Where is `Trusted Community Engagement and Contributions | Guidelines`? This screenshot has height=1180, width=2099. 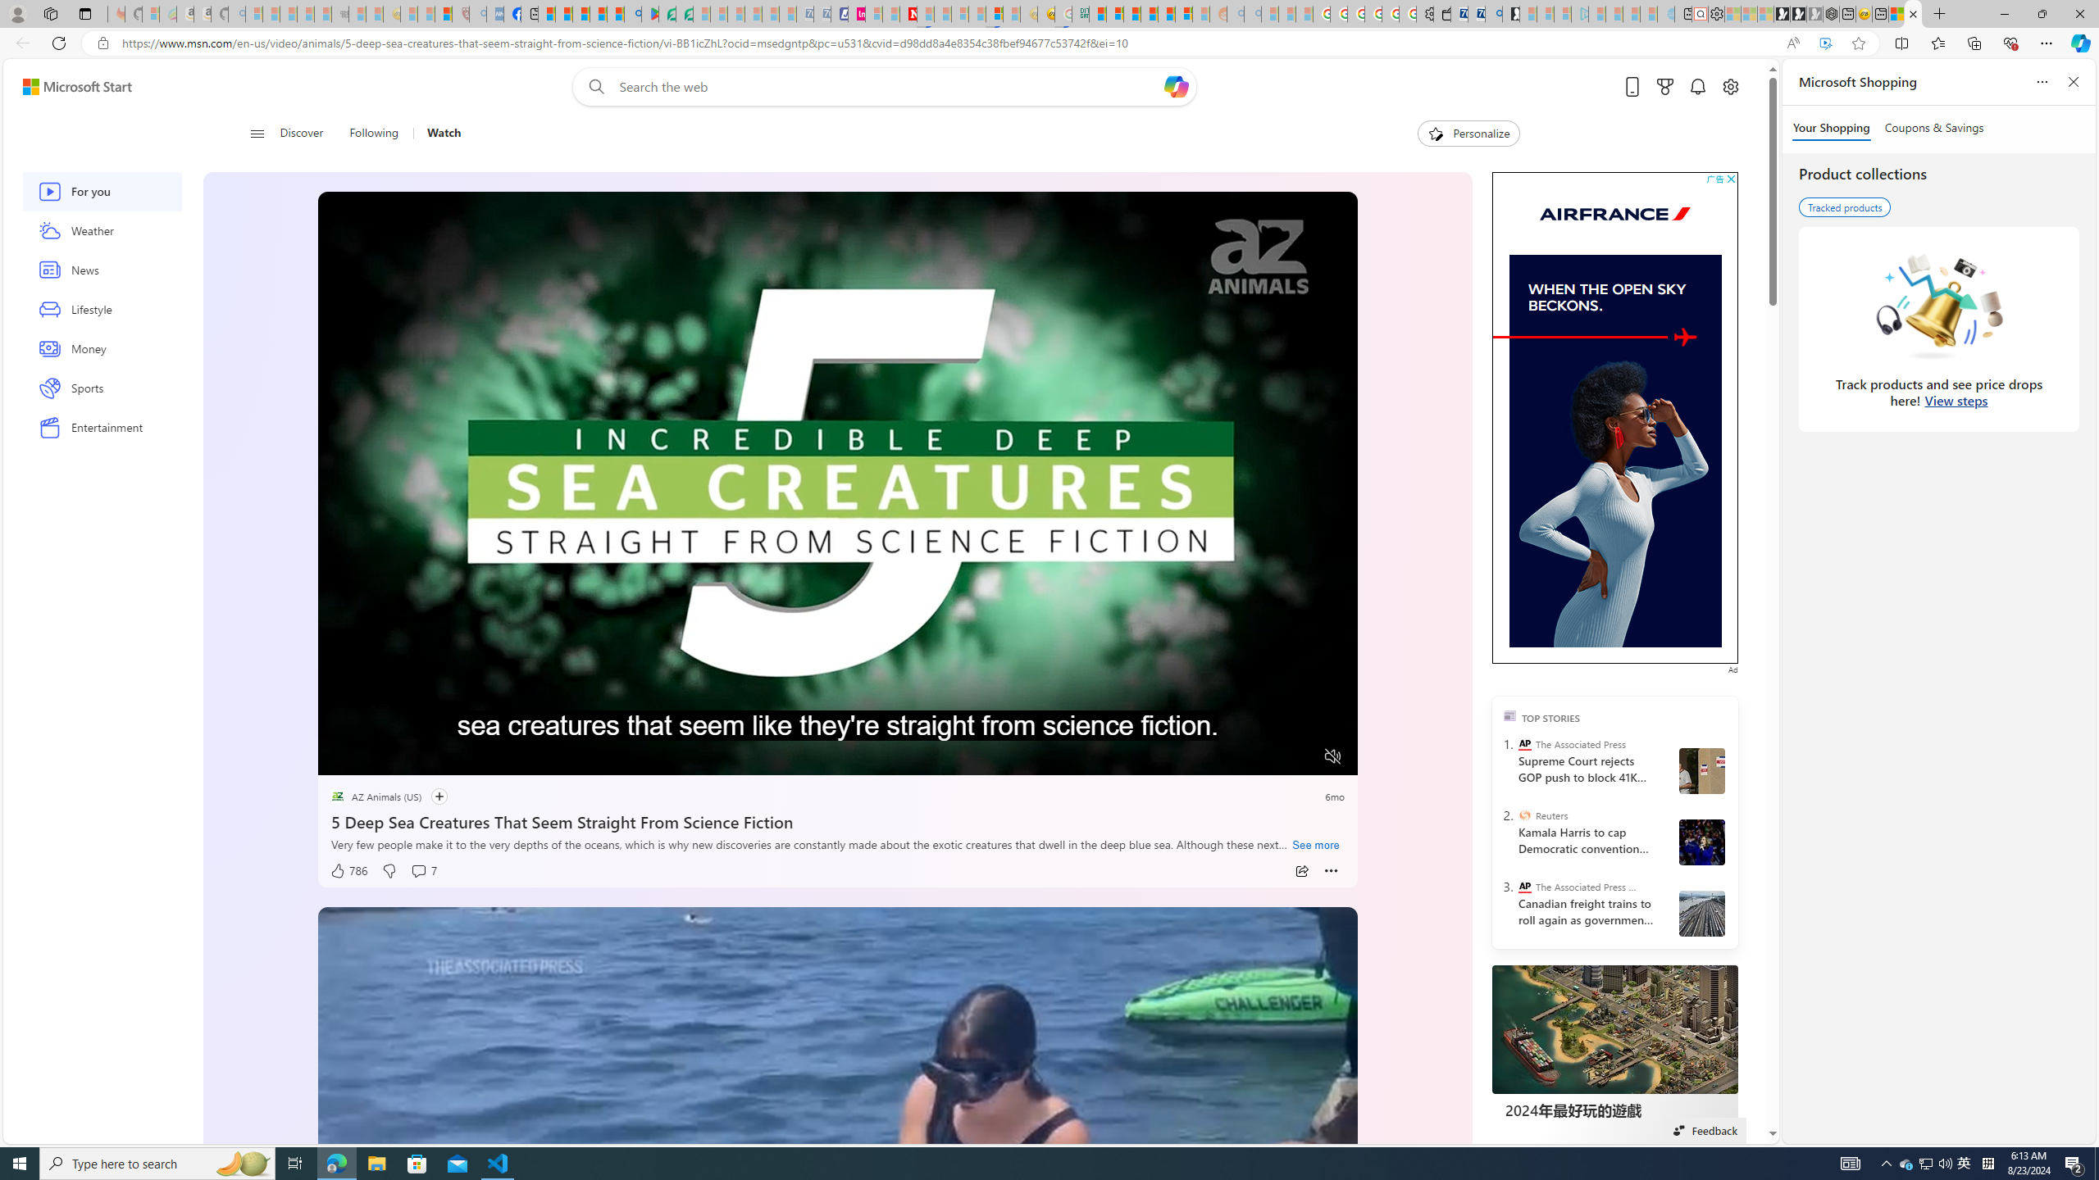 Trusted Community Engagement and Contributions | Guidelines is located at coordinates (925, 14).